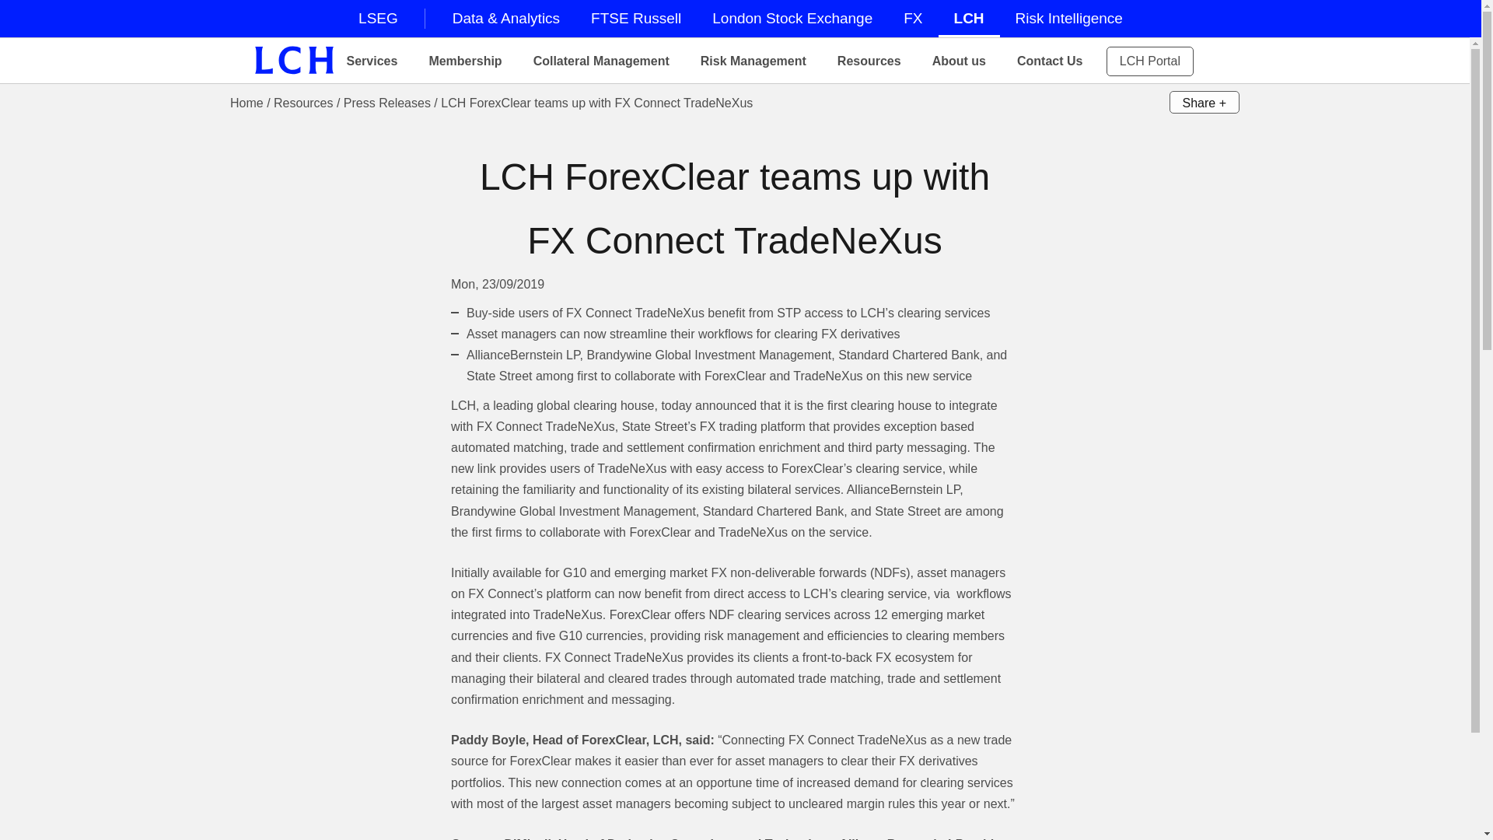 The width and height of the screenshot is (1493, 840). What do you see at coordinates (381, 60) in the screenshot?
I see `Services` at bounding box center [381, 60].